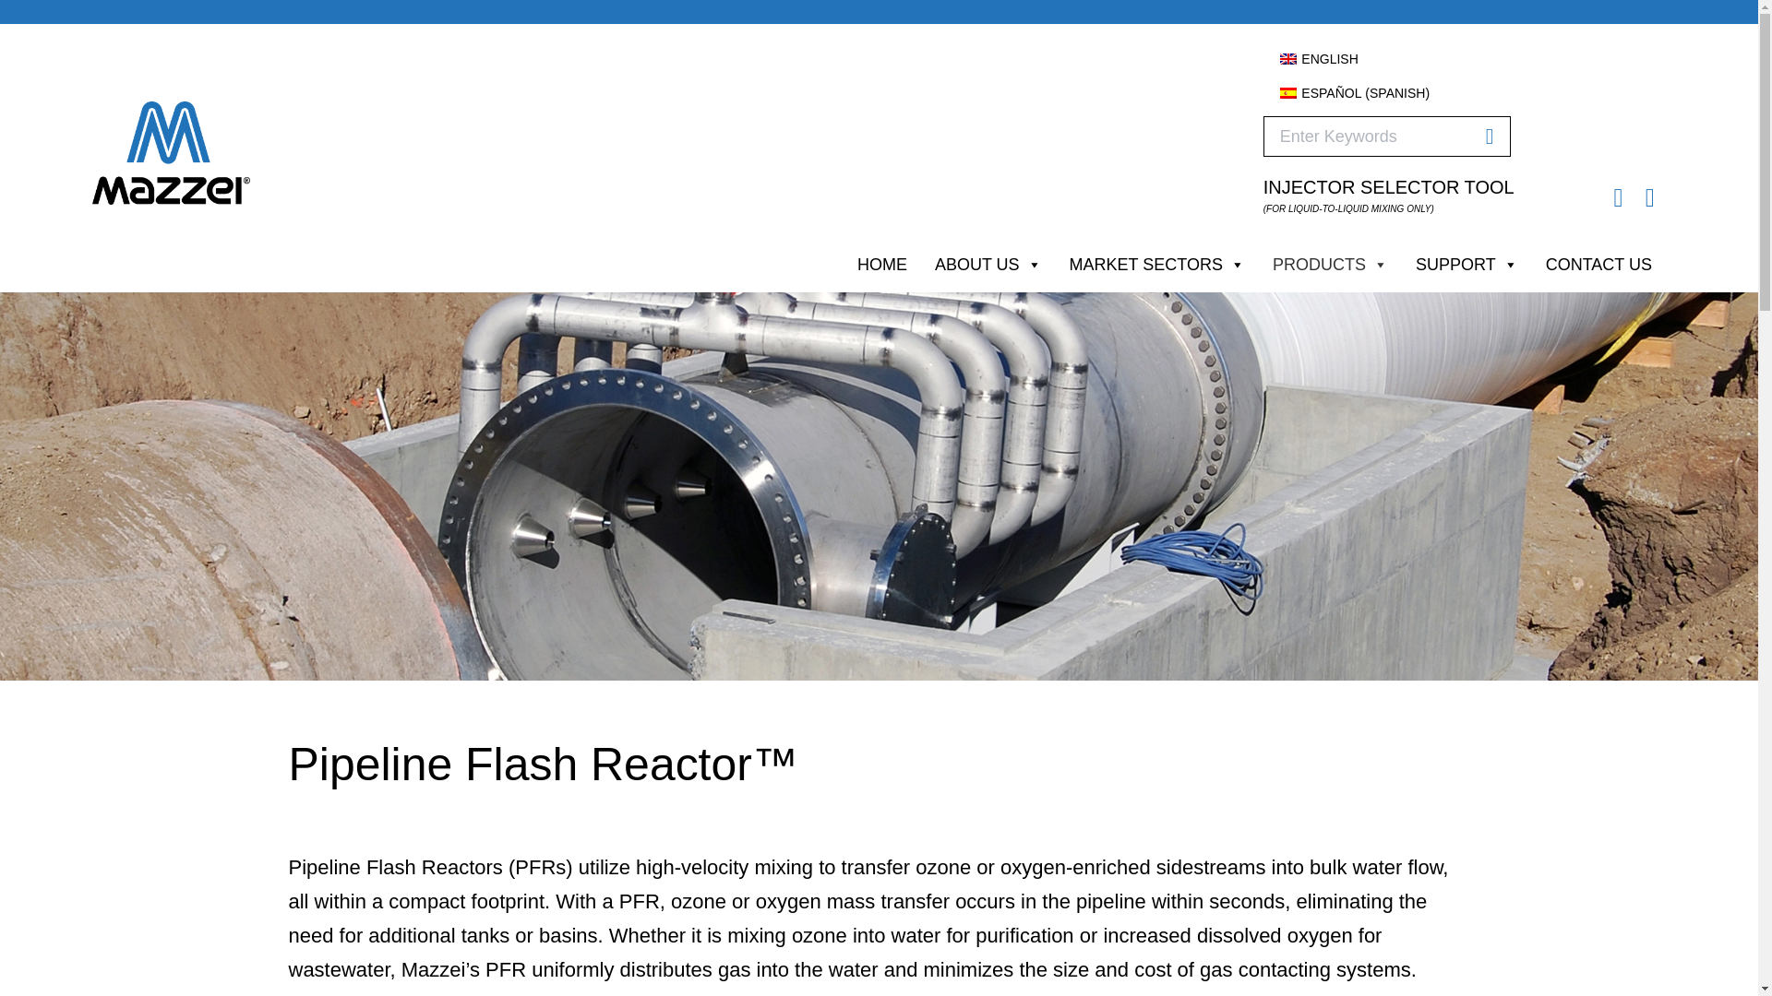 This screenshot has height=996, width=1772. What do you see at coordinates (1329, 264) in the screenshot?
I see `PRODUCTS` at bounding box center [1329, 264].